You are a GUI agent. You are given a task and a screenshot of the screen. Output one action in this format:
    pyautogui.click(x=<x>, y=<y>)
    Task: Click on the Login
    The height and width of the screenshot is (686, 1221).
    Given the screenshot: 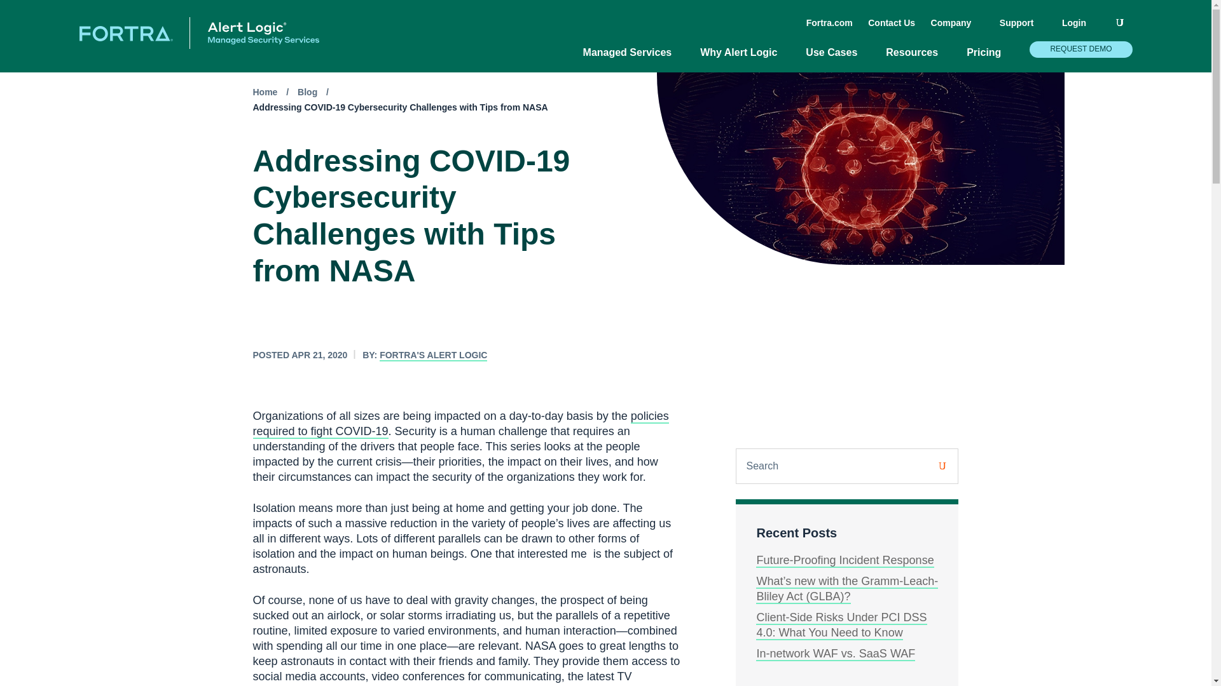 What is the action you would take?
    pyautogui.click(x=1080, y=27)
    